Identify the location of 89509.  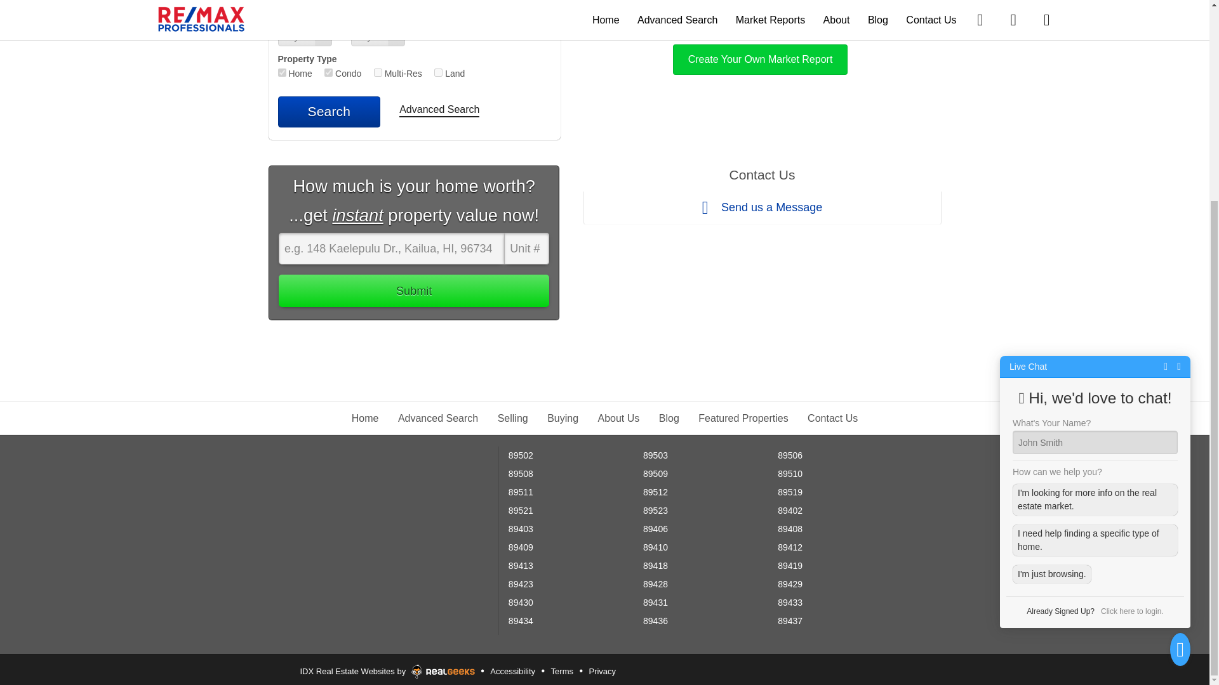
(655, 473).